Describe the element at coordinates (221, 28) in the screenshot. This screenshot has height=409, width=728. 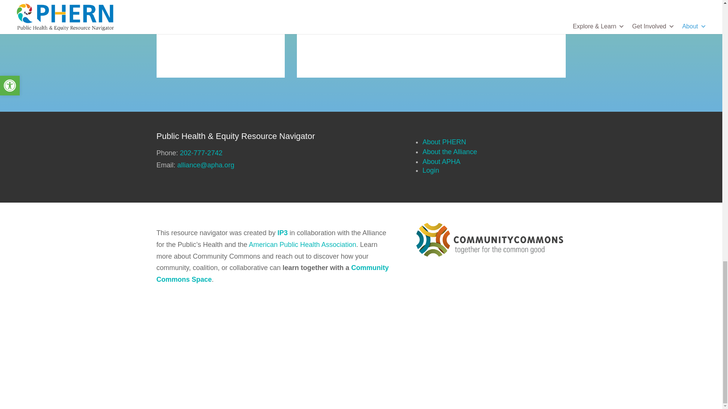
I see `Follow on Twitter` at that location.